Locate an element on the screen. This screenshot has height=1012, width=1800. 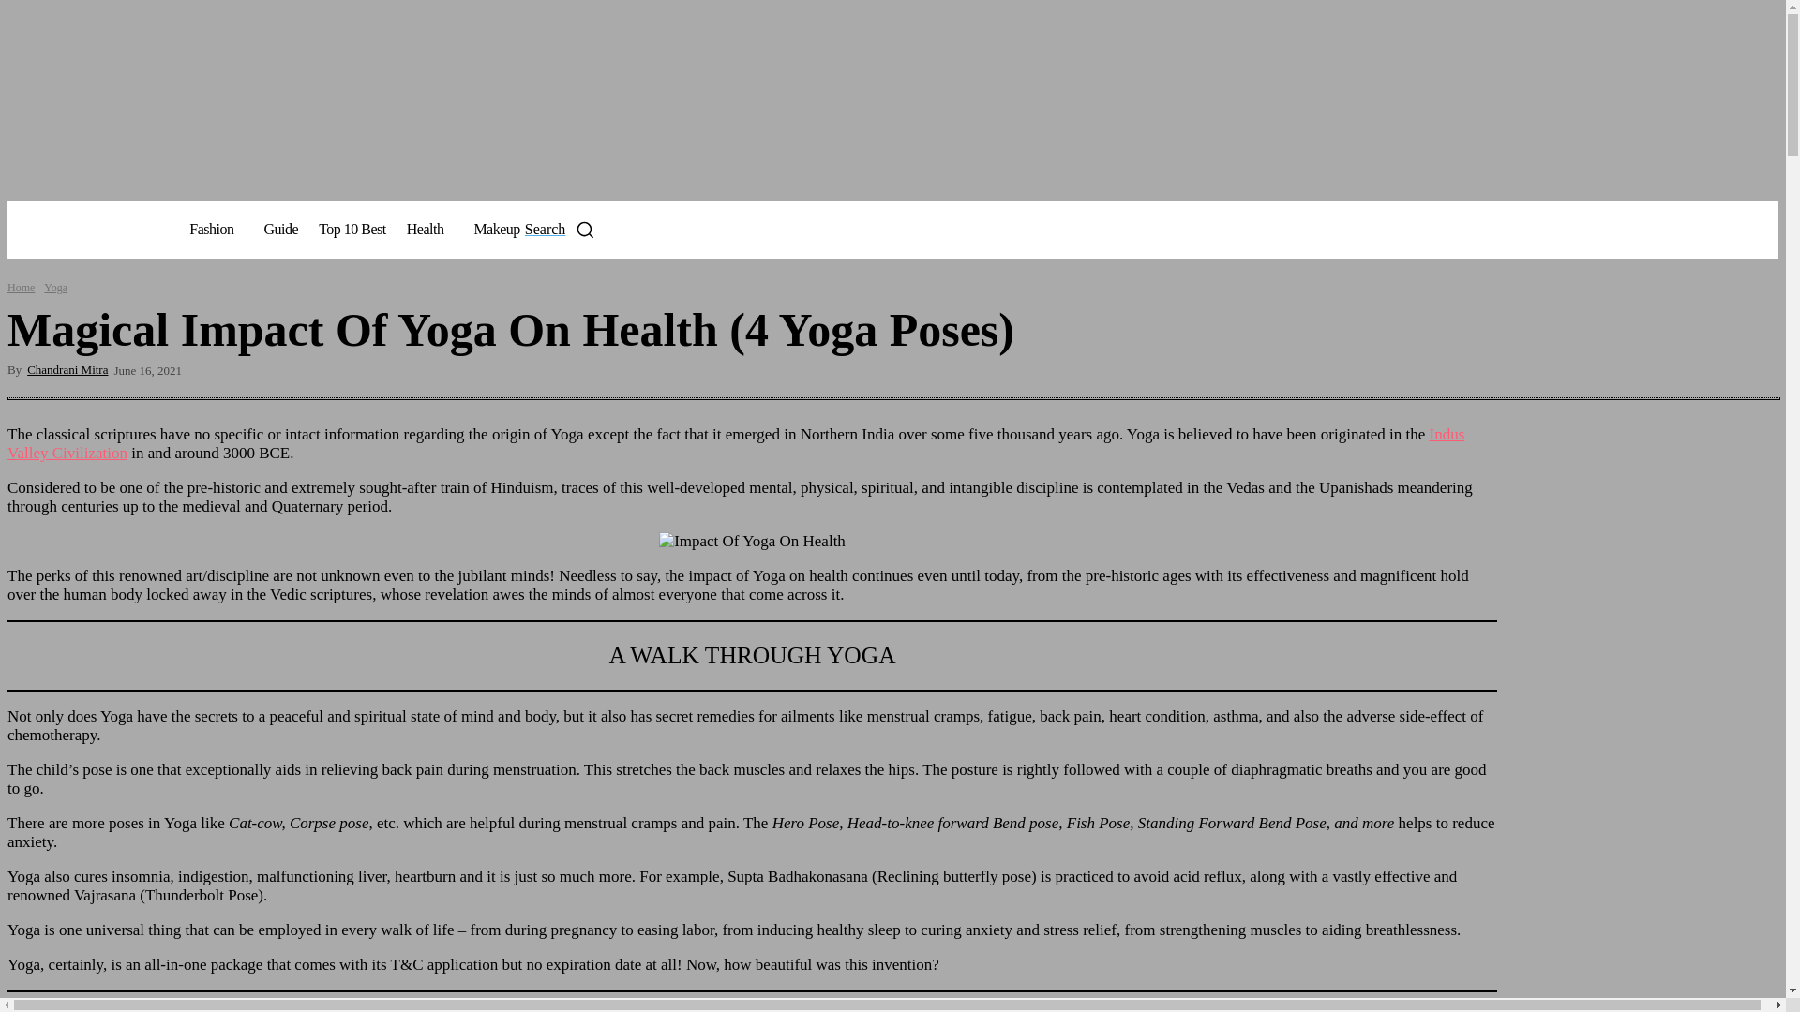
Indus Valley Civilization is located at coordinates (735, 442).